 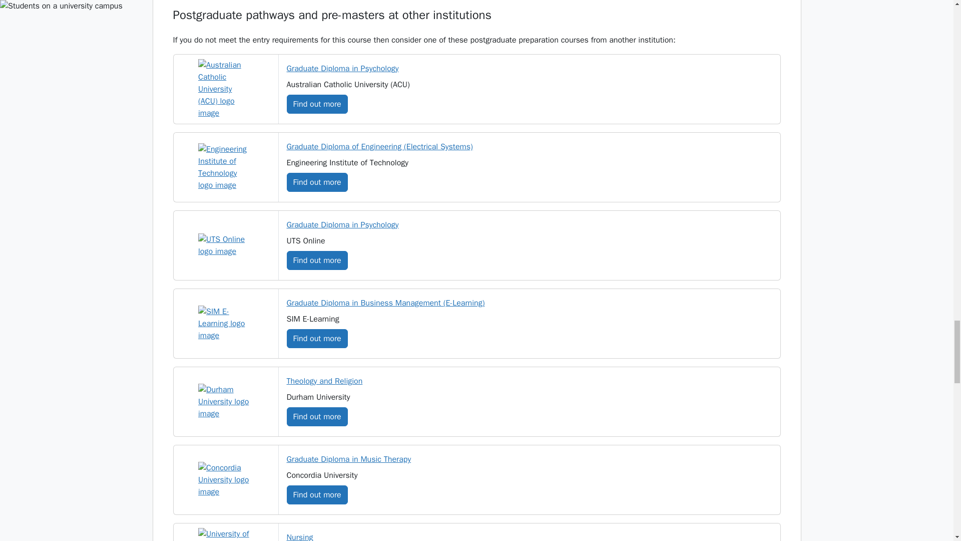 I want to click on SIM E-Learning, so click(x=225, y=324).